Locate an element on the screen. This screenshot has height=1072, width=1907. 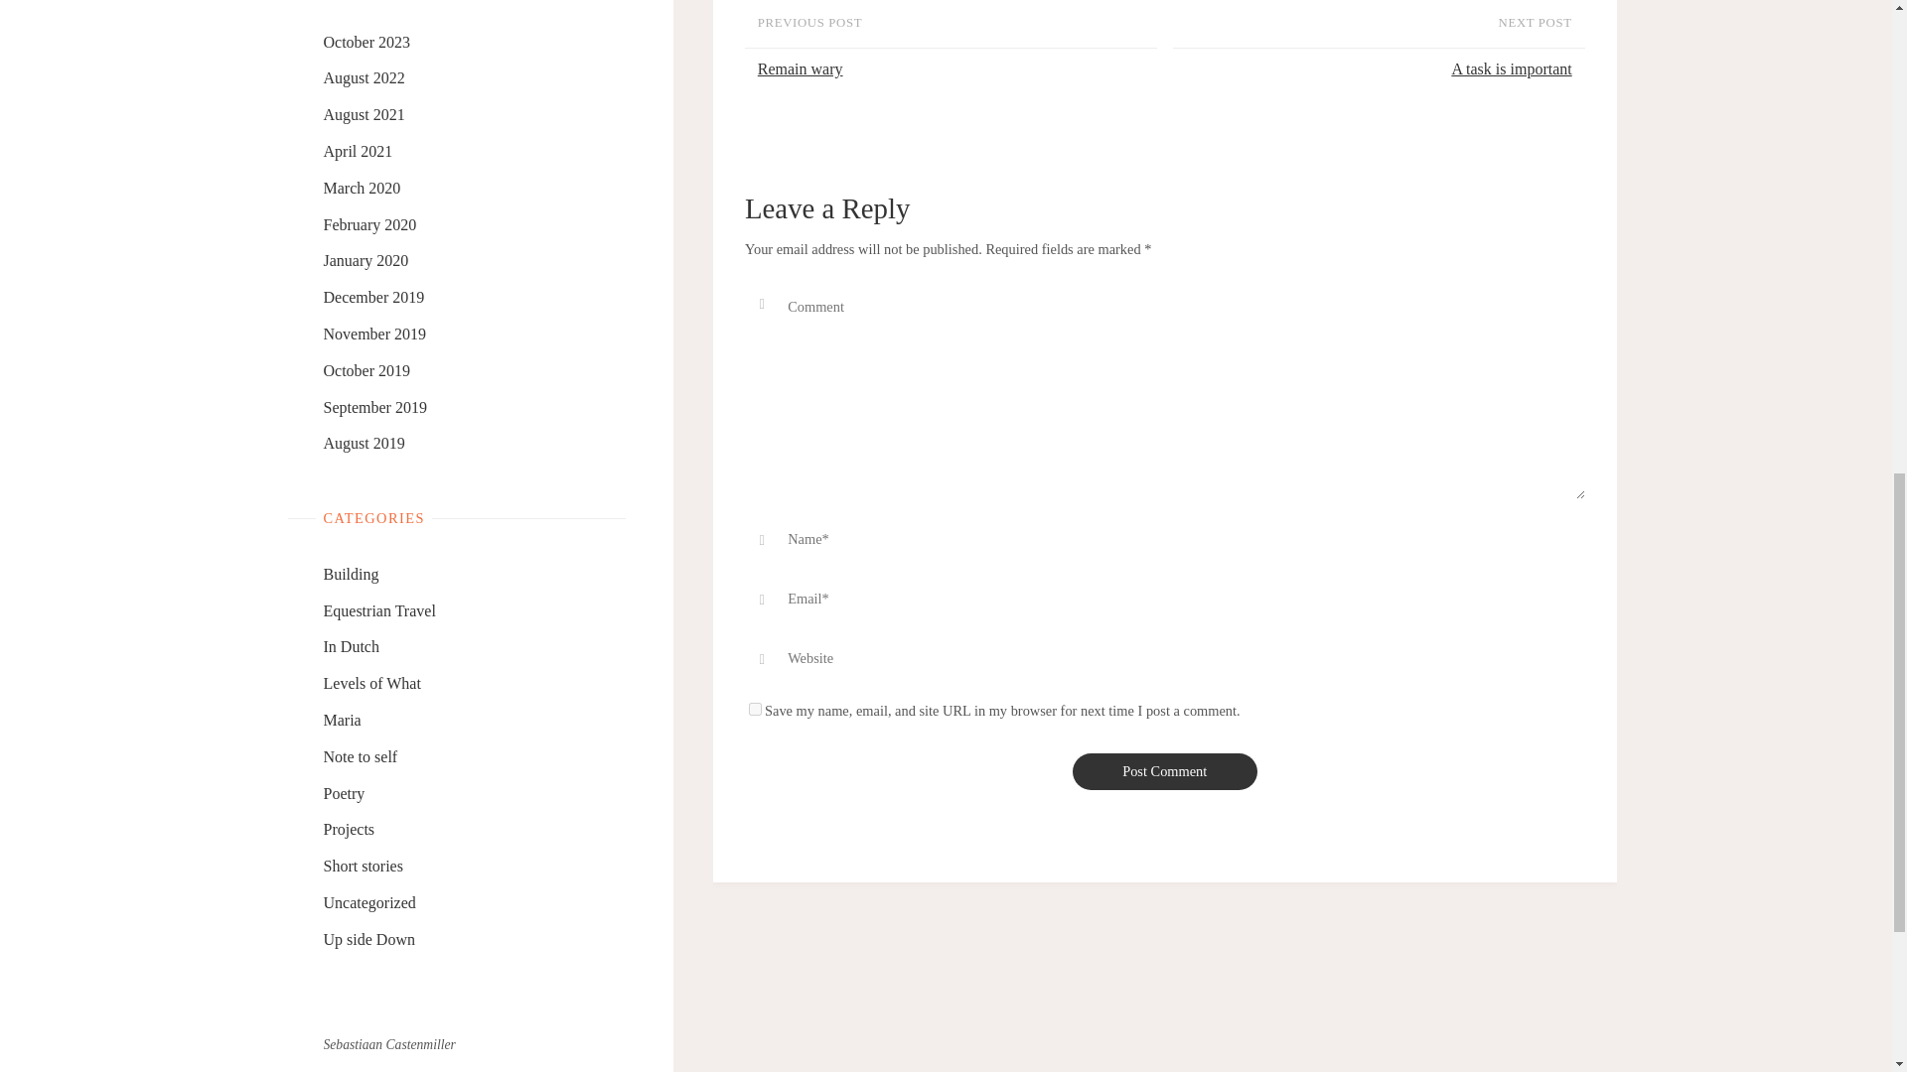
January 2020 is located at coordinates (367, 260).